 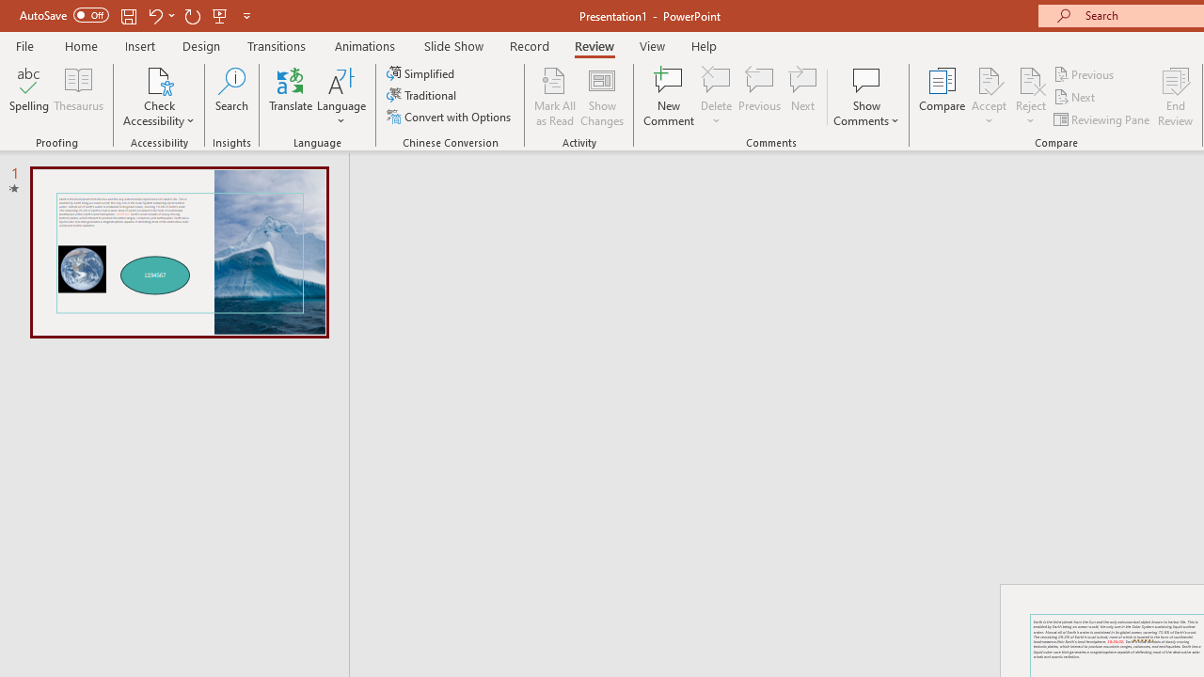 What do you see at coordinates (159, 79) in the screenshot?
I see `Check Accessibility` at bounding box center [159, 79].